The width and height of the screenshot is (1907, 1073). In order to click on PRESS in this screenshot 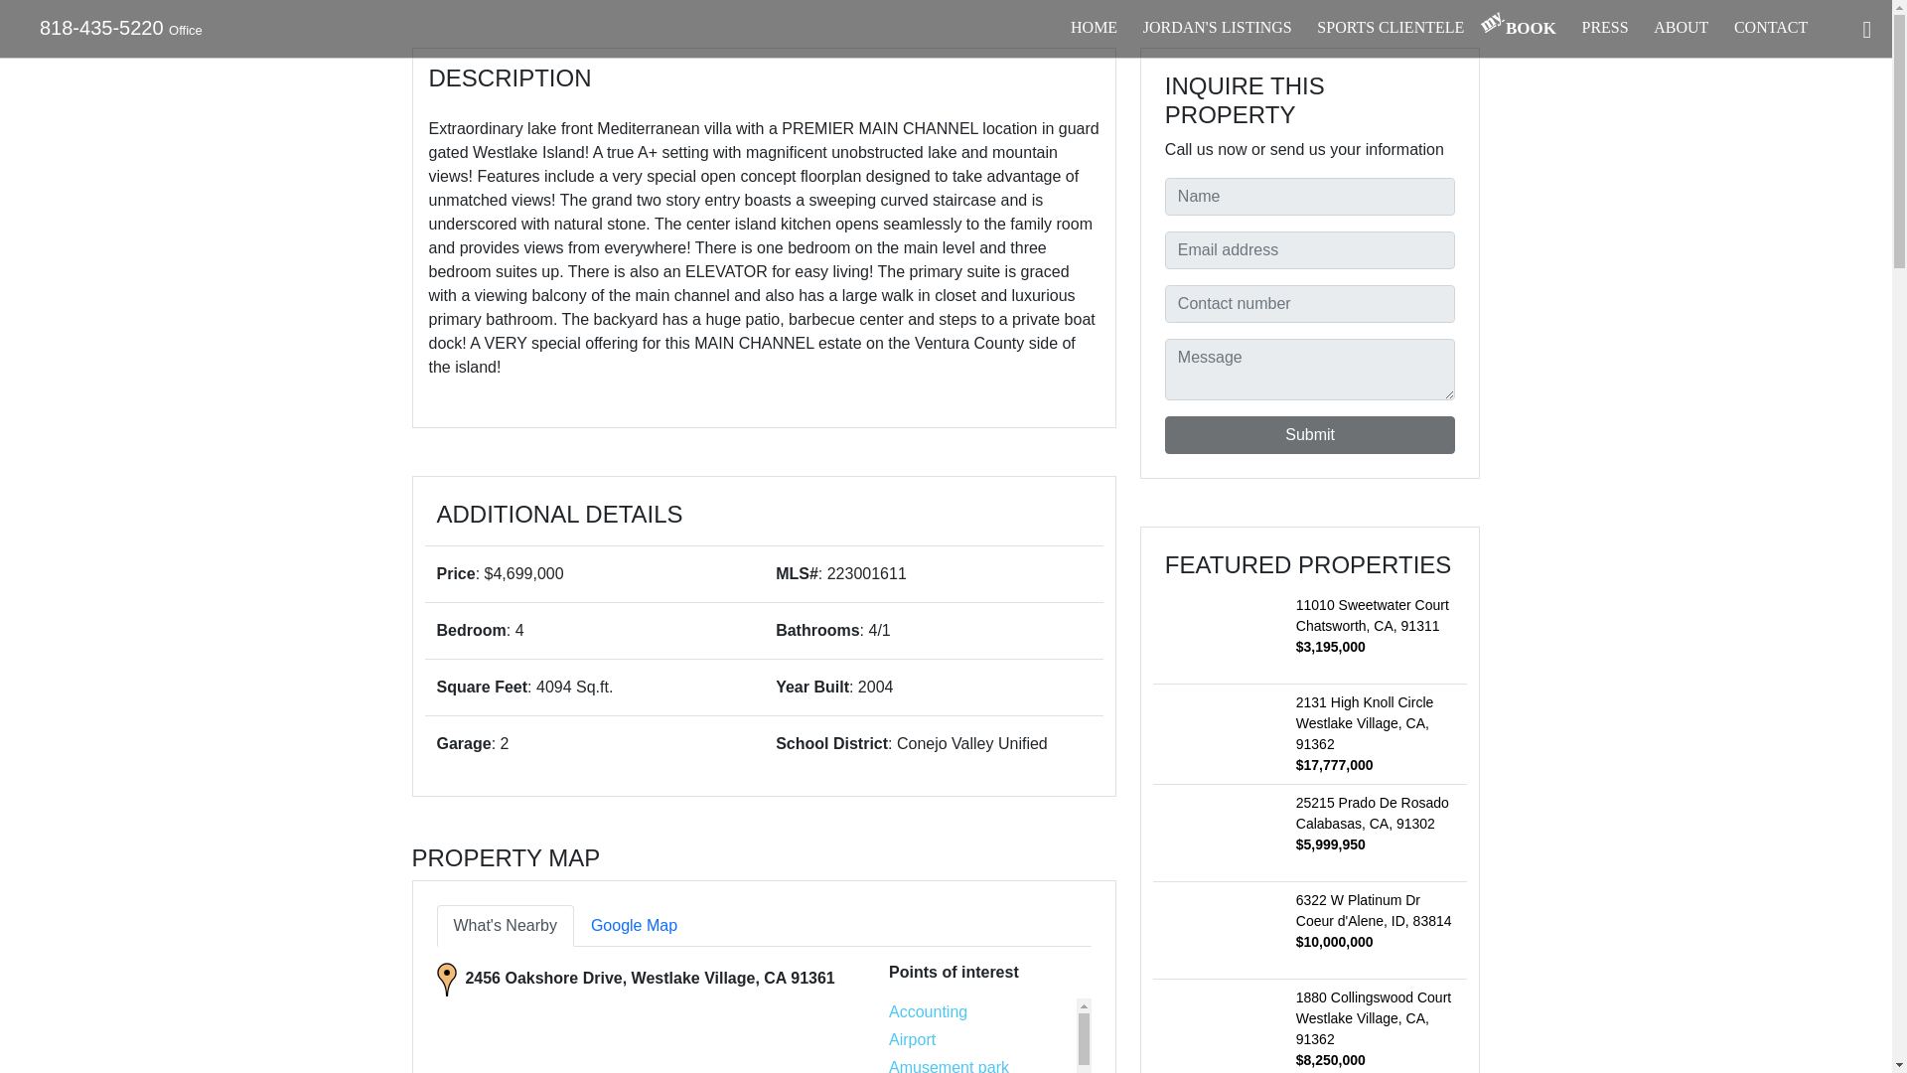, I will do `click(1604, 28)`.